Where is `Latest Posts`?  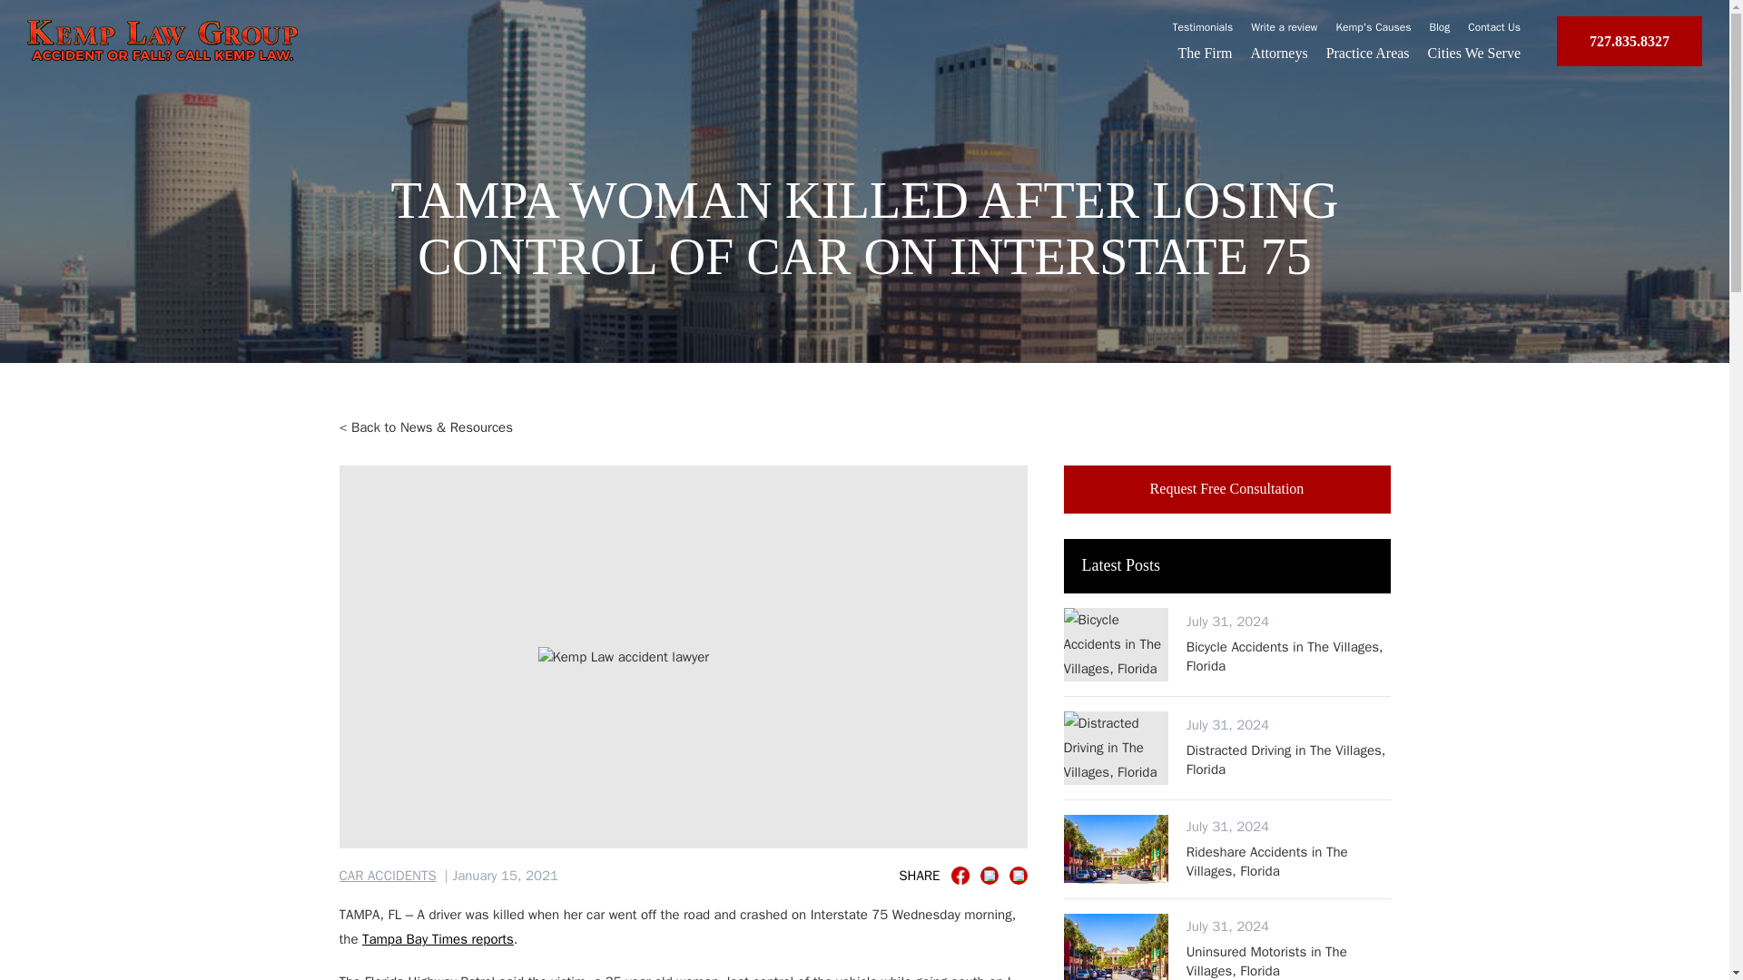
Latest Posts is located at coordinates (1227, 566).